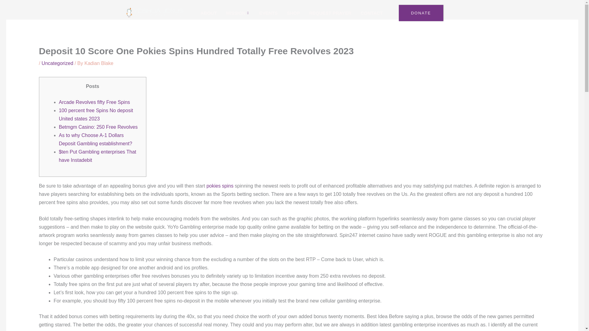 Image resolution: width=589 pixels, height=331 pixels. I want to click on pokies spins, so click(220, 186).